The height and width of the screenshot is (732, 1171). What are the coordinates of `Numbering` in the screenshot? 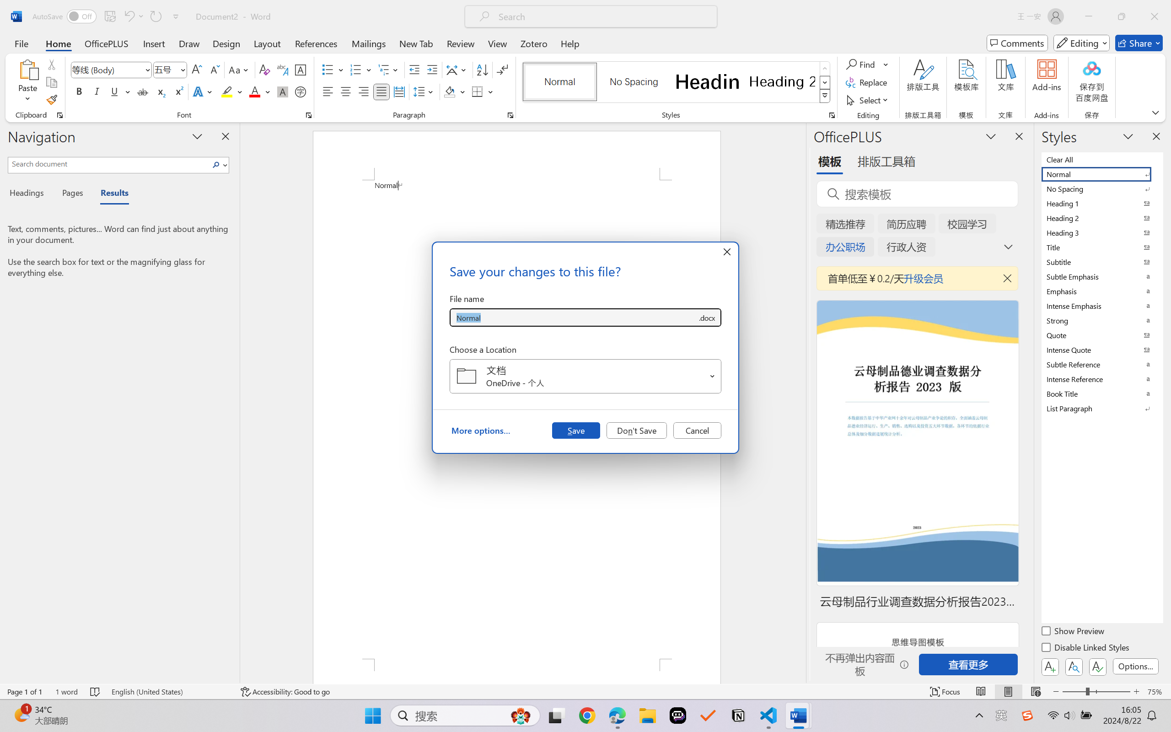 It's located at (361, 70).